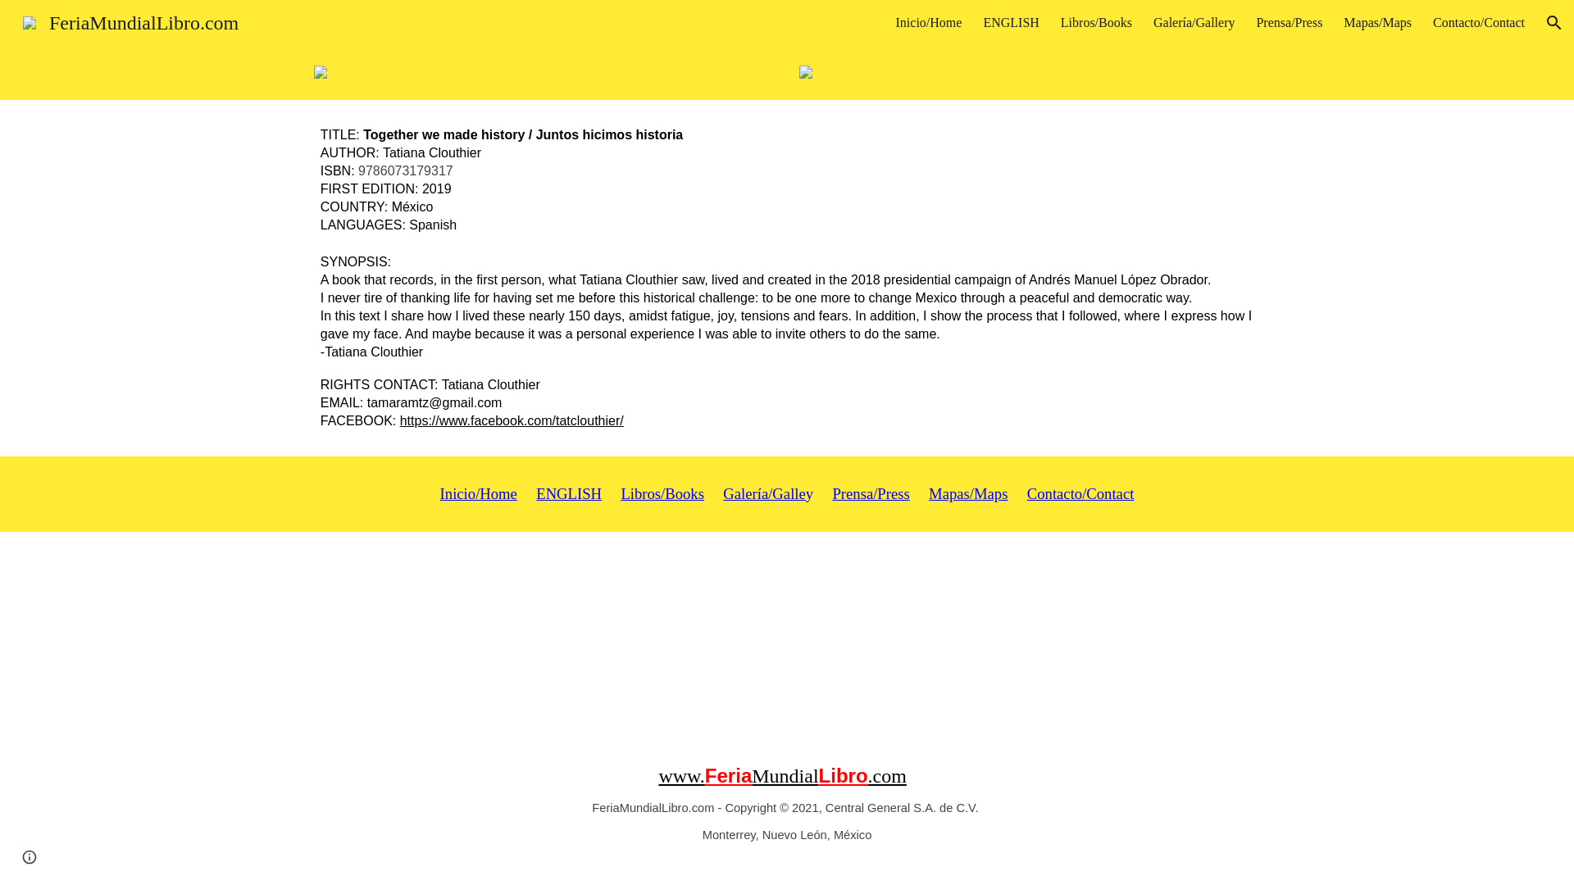 This screenshot has width=1574, height=885. I want to click on ENGLISH, so click(1010, 23).